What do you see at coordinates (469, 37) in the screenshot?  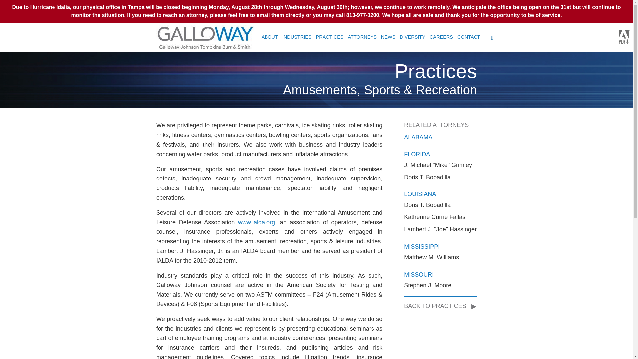 I see `CONTACT` at bounding box center [469, 37].